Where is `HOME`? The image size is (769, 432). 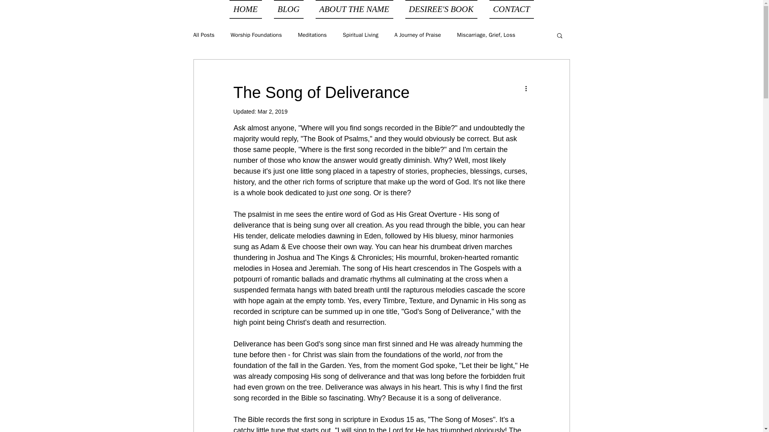 HOME is located at coordinates (248, 10).